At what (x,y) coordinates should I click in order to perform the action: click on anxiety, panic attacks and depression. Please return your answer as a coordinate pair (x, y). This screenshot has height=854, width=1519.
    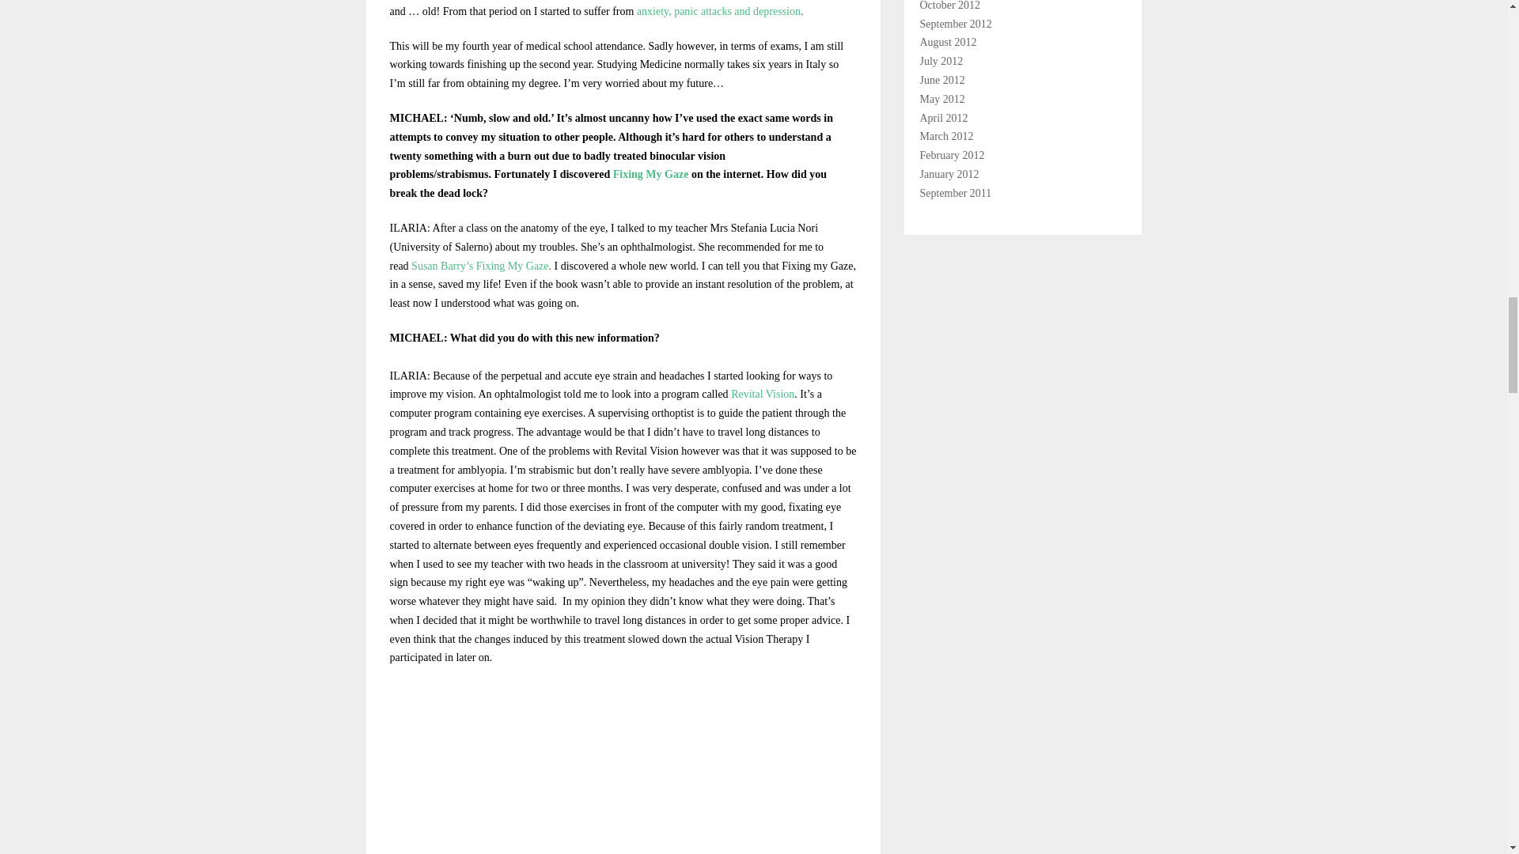
    Looking at the image, I should click on (718, 11).